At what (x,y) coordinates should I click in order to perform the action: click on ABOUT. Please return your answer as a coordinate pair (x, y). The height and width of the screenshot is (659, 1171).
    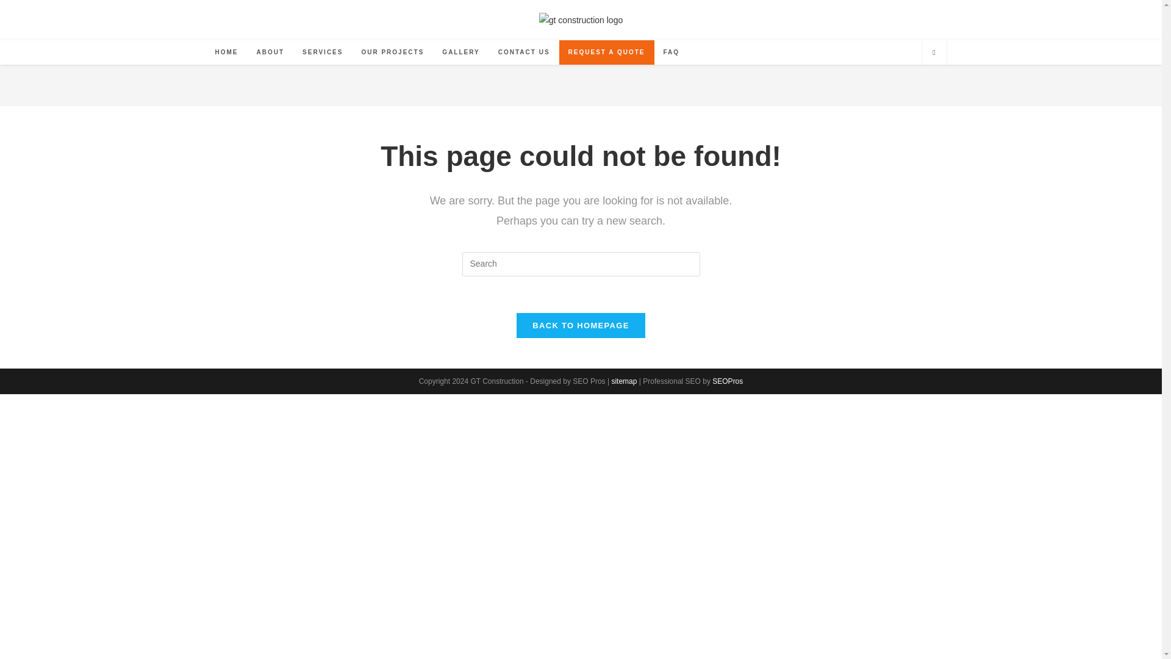
    Looking at the image, I should click on (270, 52).